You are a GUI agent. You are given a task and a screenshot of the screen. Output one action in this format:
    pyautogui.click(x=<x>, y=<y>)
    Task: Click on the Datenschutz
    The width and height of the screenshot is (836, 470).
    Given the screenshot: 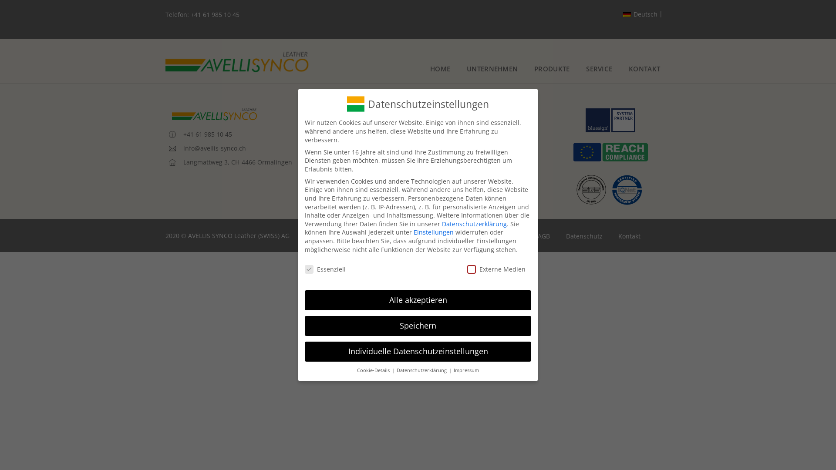 What is the action you would take?
    pyautogui.click(x=584, y=237)
    